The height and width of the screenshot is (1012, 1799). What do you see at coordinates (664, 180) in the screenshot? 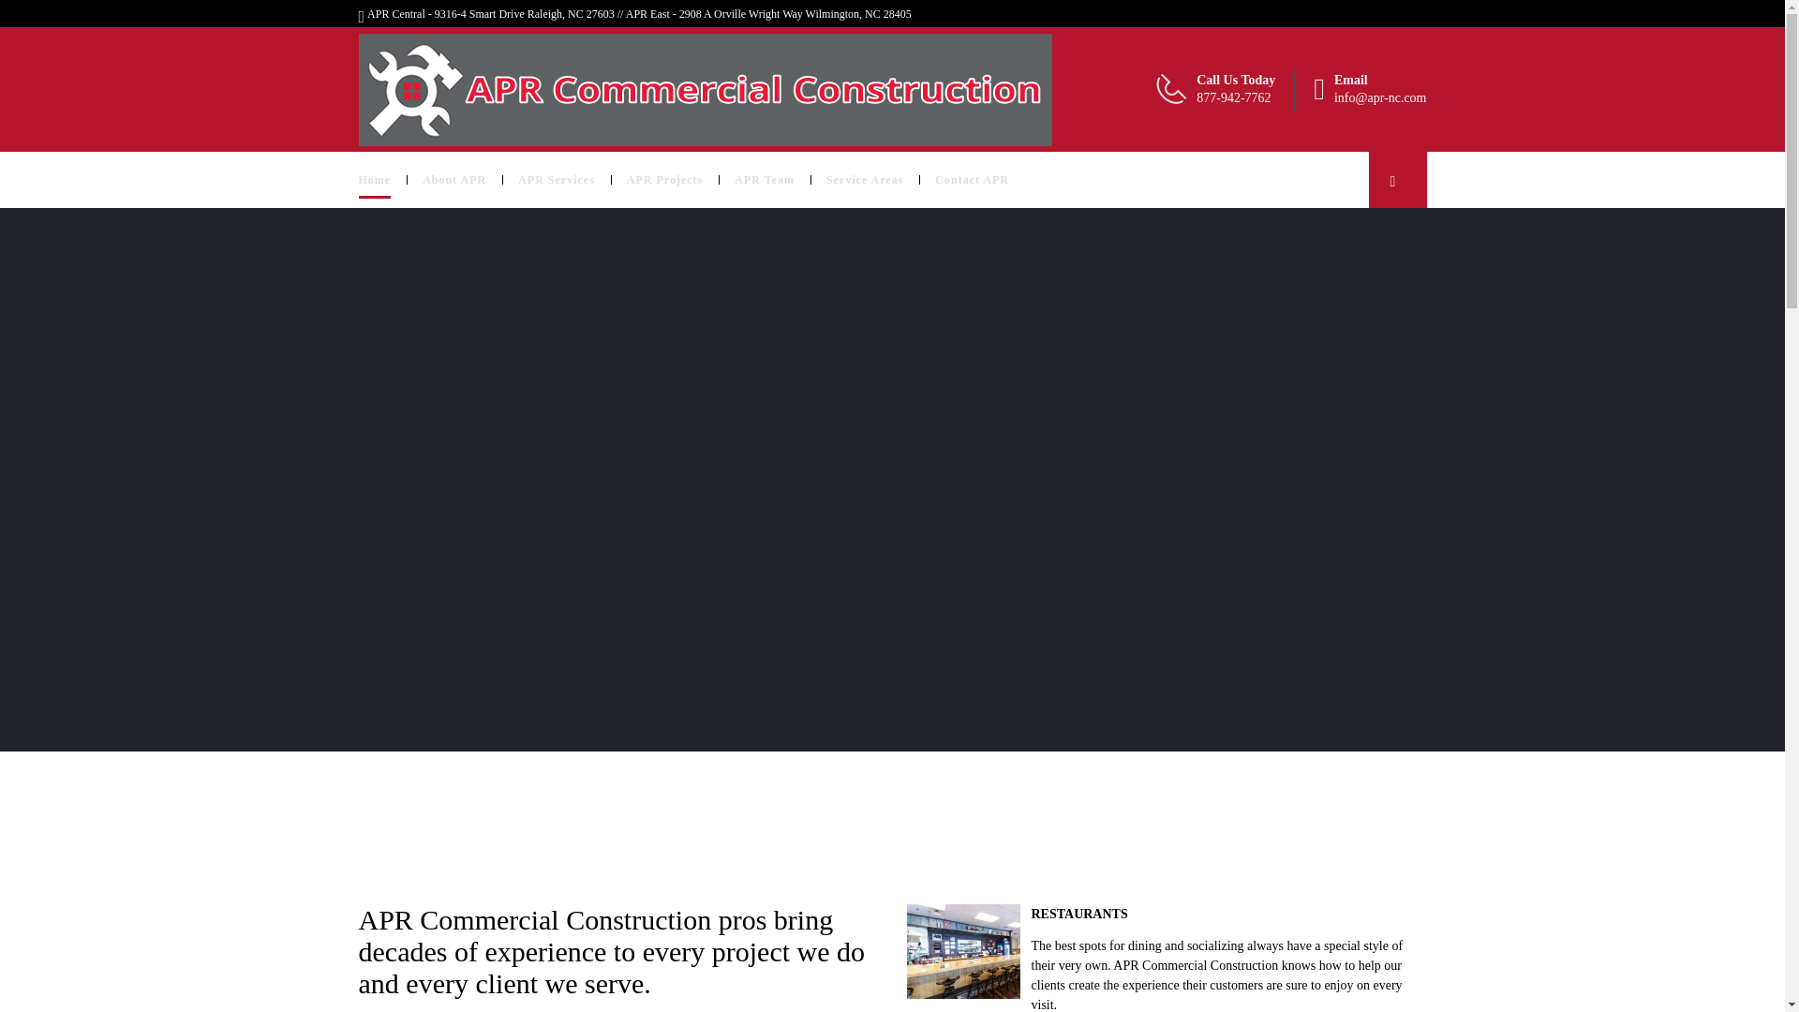
I see `APR Projects` at bounding box center [664, 180].